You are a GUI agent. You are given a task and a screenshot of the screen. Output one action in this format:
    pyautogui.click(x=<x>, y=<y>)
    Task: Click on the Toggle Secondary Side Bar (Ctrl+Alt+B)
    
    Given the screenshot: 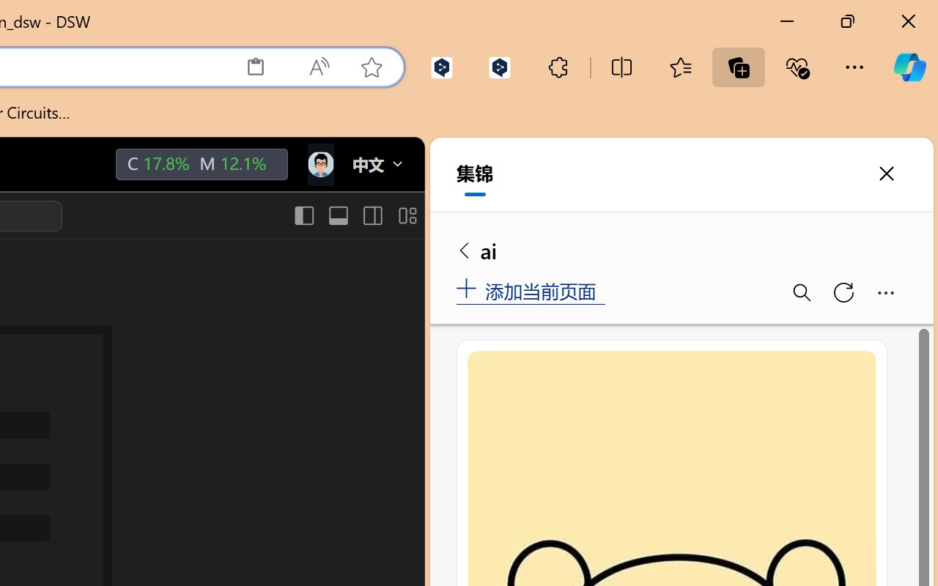 What is the action you would take?
    pyautogui.click(x=371, y=215)
    